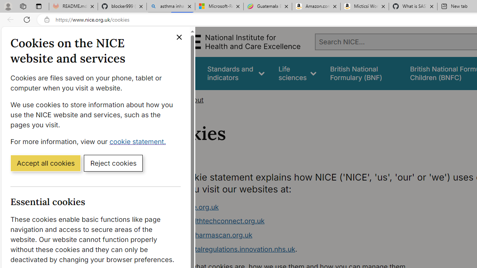  What do you see at coordinates (305, 221) in the screenshot?
I see `www.healthtechconnect.org.uk` at bounding box center [305, 221].